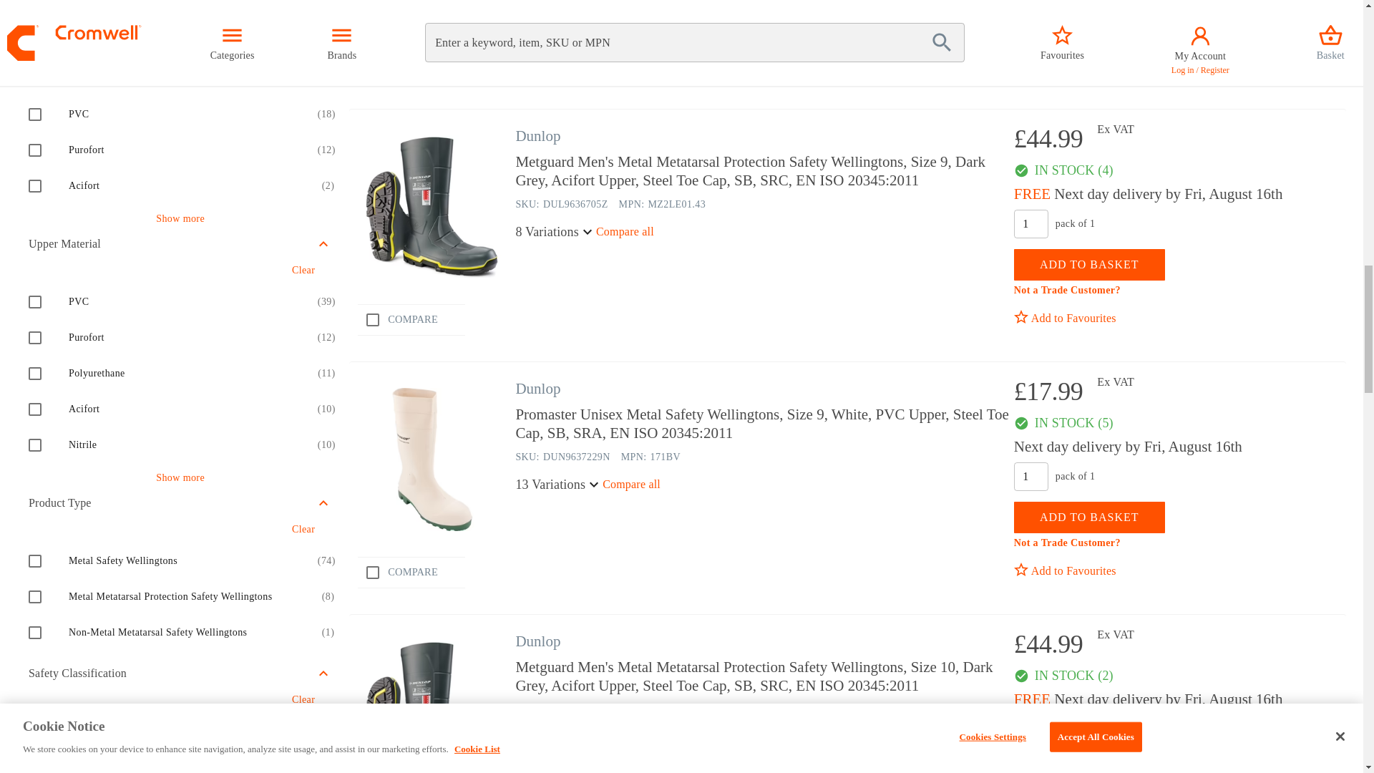 This screenshot has height=773, width=1374. What do you see at coordinates (1030, 223) in the screenshot?
I see `1` at bounding box center [1030, 223].